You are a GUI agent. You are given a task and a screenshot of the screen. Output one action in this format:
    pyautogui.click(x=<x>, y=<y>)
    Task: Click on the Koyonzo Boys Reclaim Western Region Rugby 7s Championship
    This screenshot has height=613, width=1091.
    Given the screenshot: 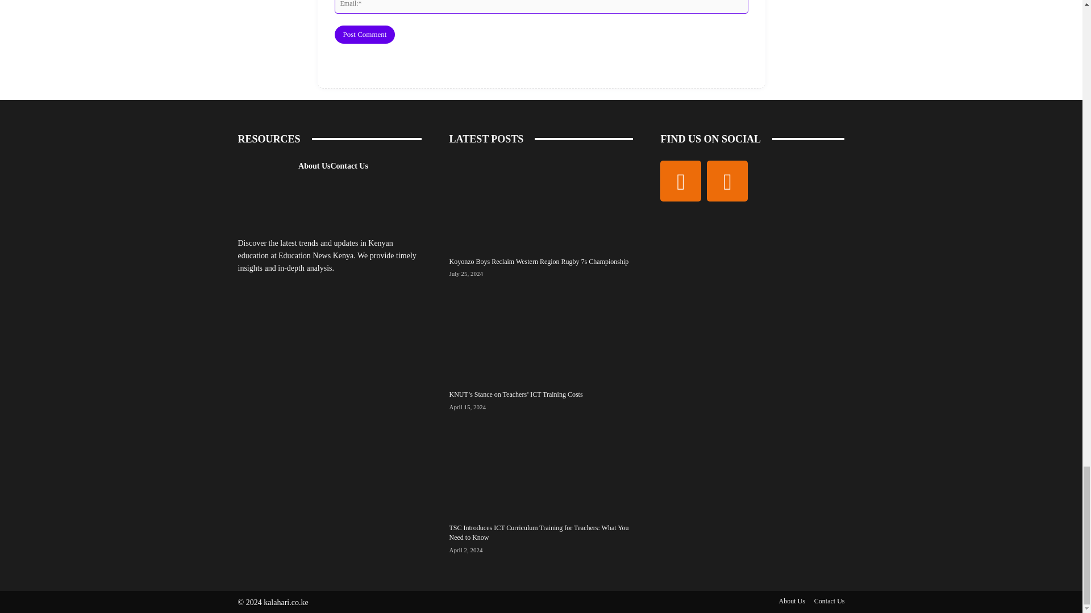 What is the action you would take?
    pyautogui.click(x=540, y=203)
    